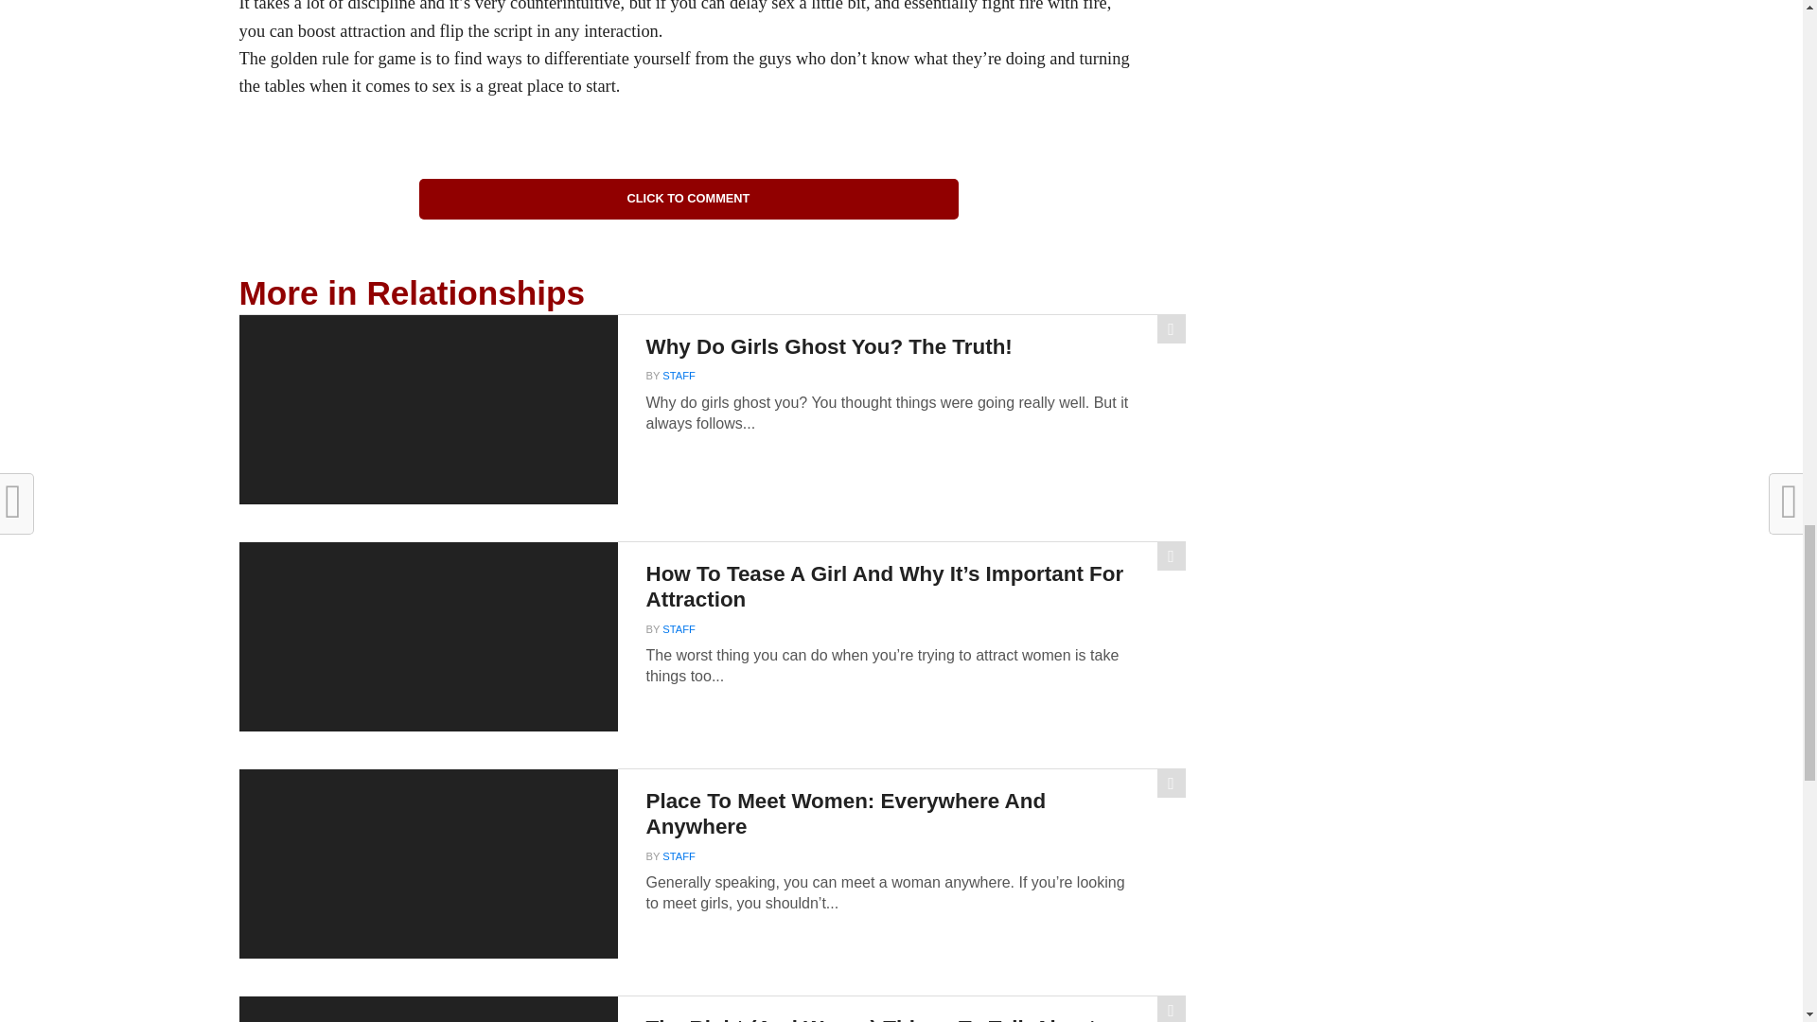 The image size is (1817, 1022). I want to click on Posts by Staff, so click(679, 628).